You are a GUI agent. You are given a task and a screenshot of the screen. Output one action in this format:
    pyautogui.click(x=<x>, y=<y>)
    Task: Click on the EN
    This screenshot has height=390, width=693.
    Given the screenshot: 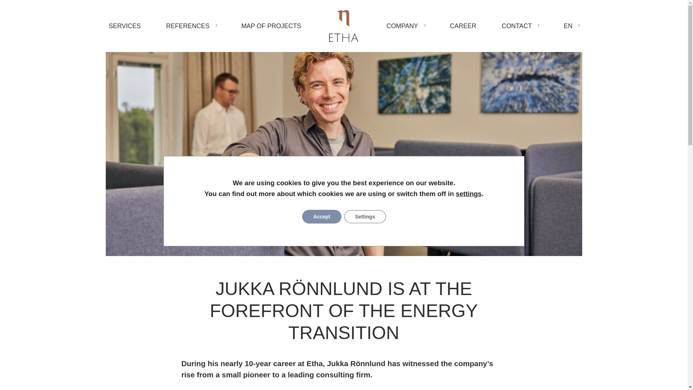 What is the action you would take?
    pyautogui.click(x=571, y=26)
    